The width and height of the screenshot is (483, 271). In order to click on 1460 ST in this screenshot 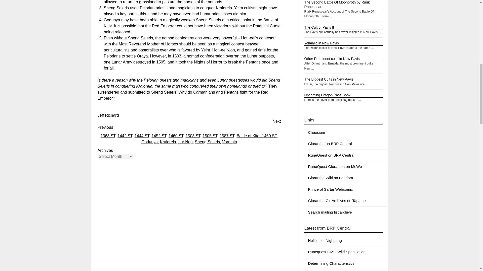, I will do `click(176, 136)`.